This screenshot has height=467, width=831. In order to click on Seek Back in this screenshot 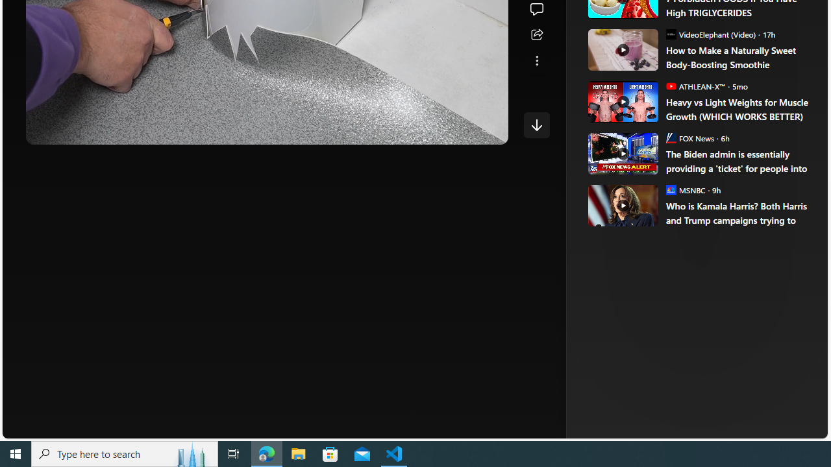, I will do `click(71, 130)`.